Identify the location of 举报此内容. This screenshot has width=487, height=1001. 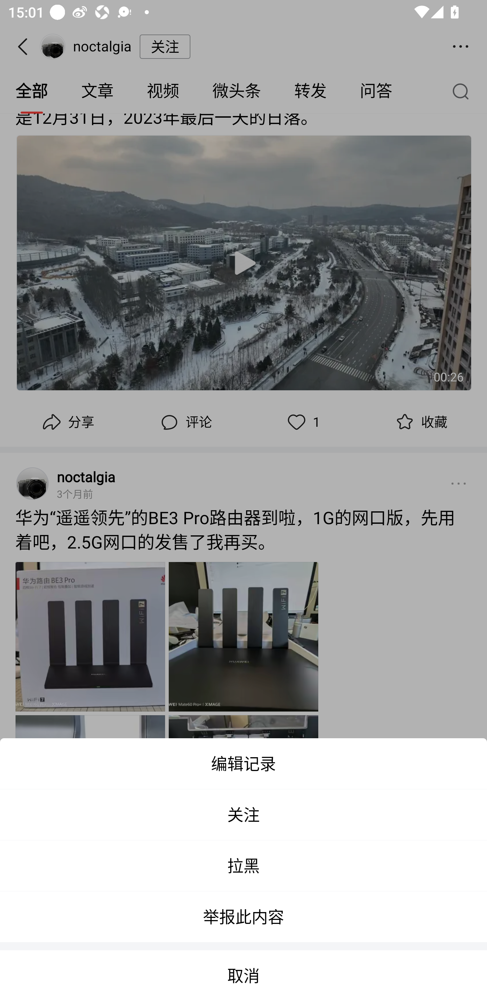
(243, 917).